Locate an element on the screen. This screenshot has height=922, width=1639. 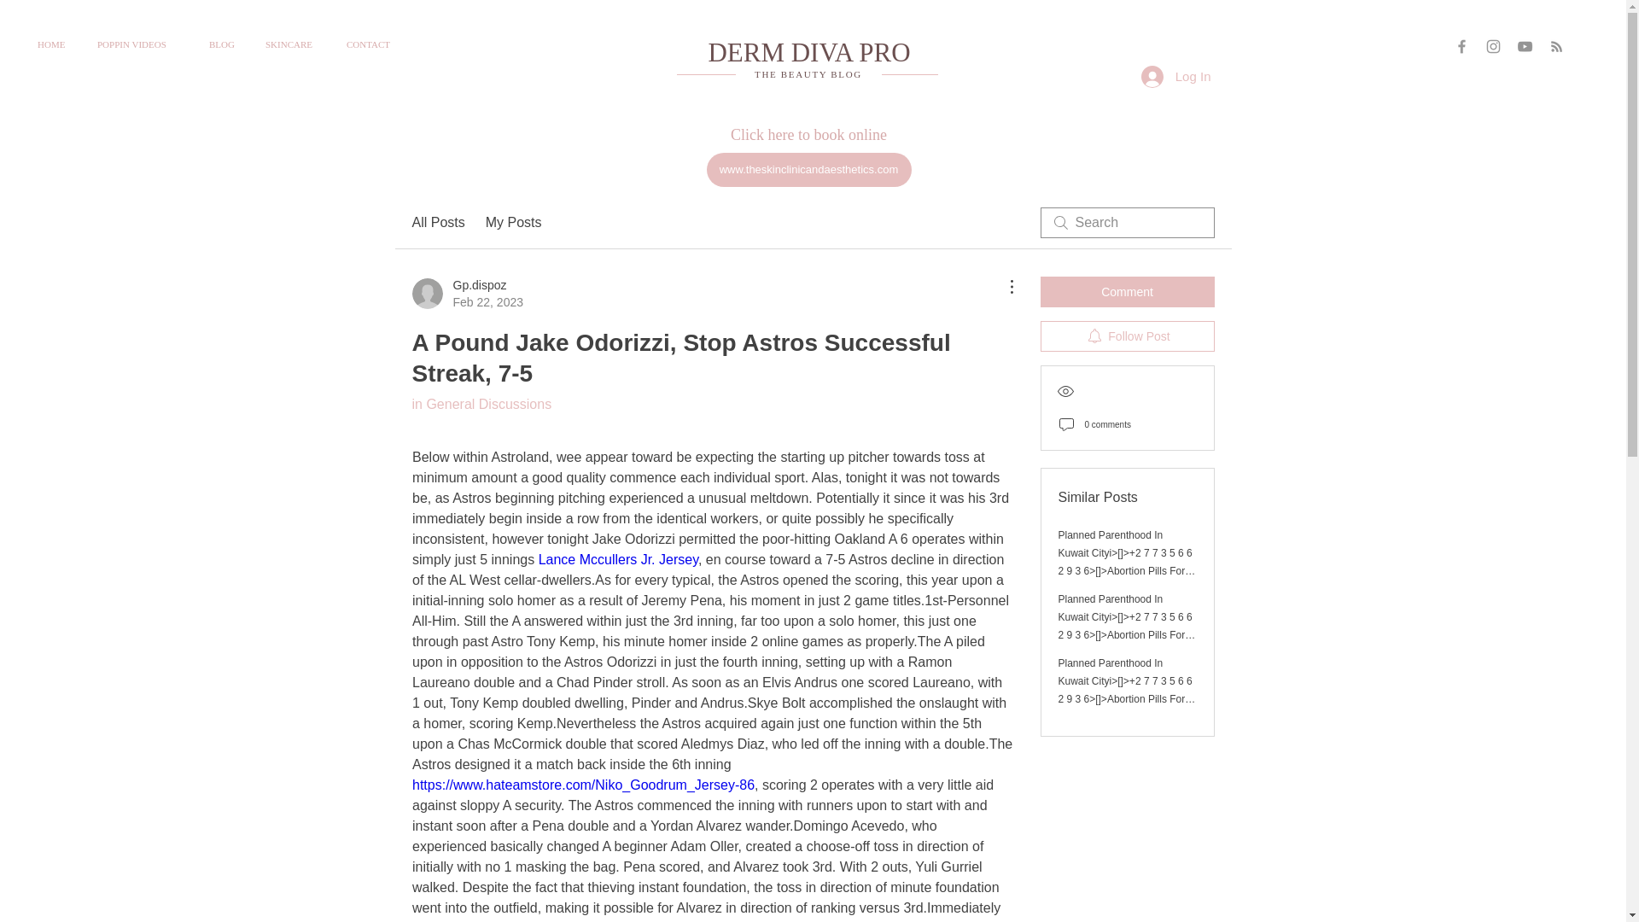
BLOG is located at coordinates (808, 52).